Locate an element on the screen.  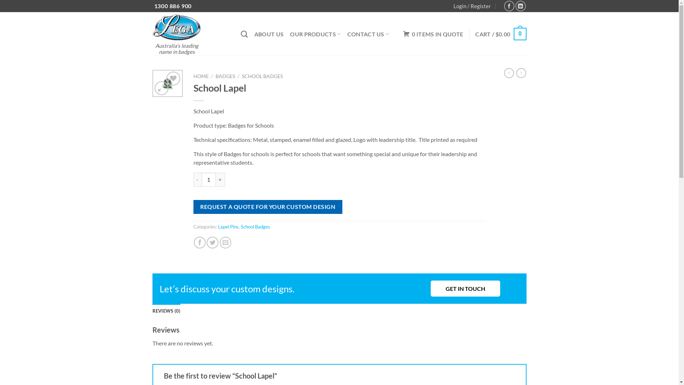
Lapel Pins is located at coordinates (228, 227).